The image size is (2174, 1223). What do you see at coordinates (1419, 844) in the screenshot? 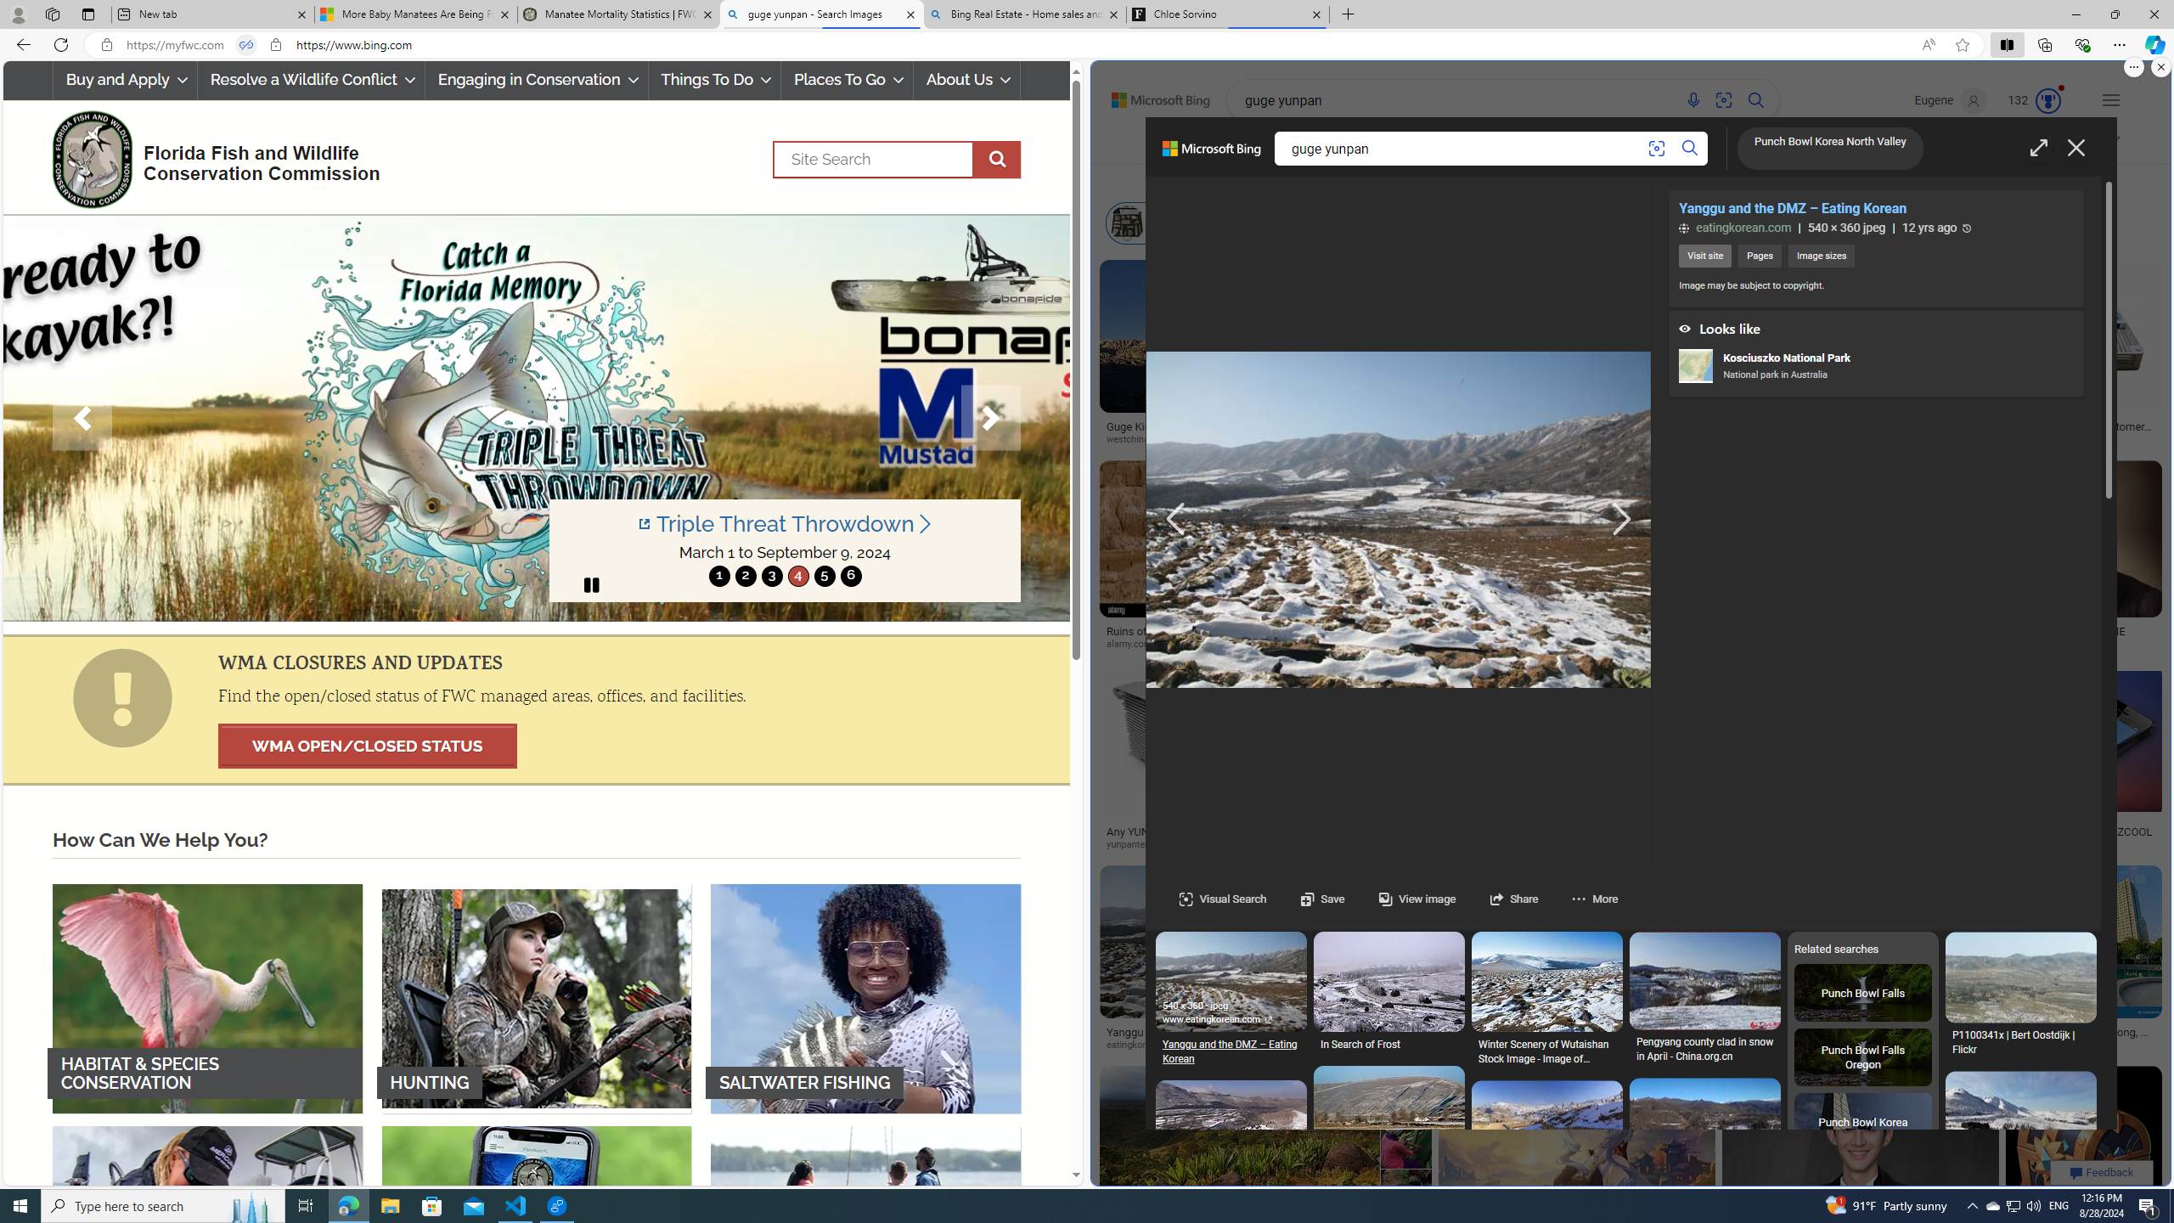
I see `ebth.com` at bounding box center [1419, 844].